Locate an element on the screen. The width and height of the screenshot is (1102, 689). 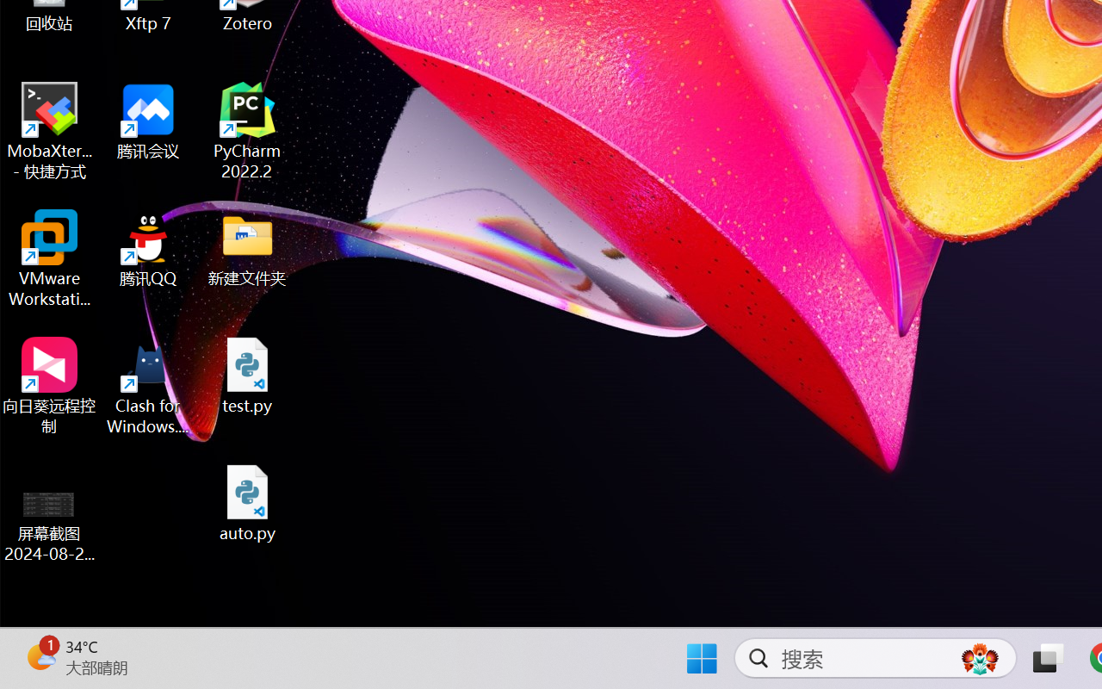
PyCharm 2022.2 is located at coordinates (248, 131).